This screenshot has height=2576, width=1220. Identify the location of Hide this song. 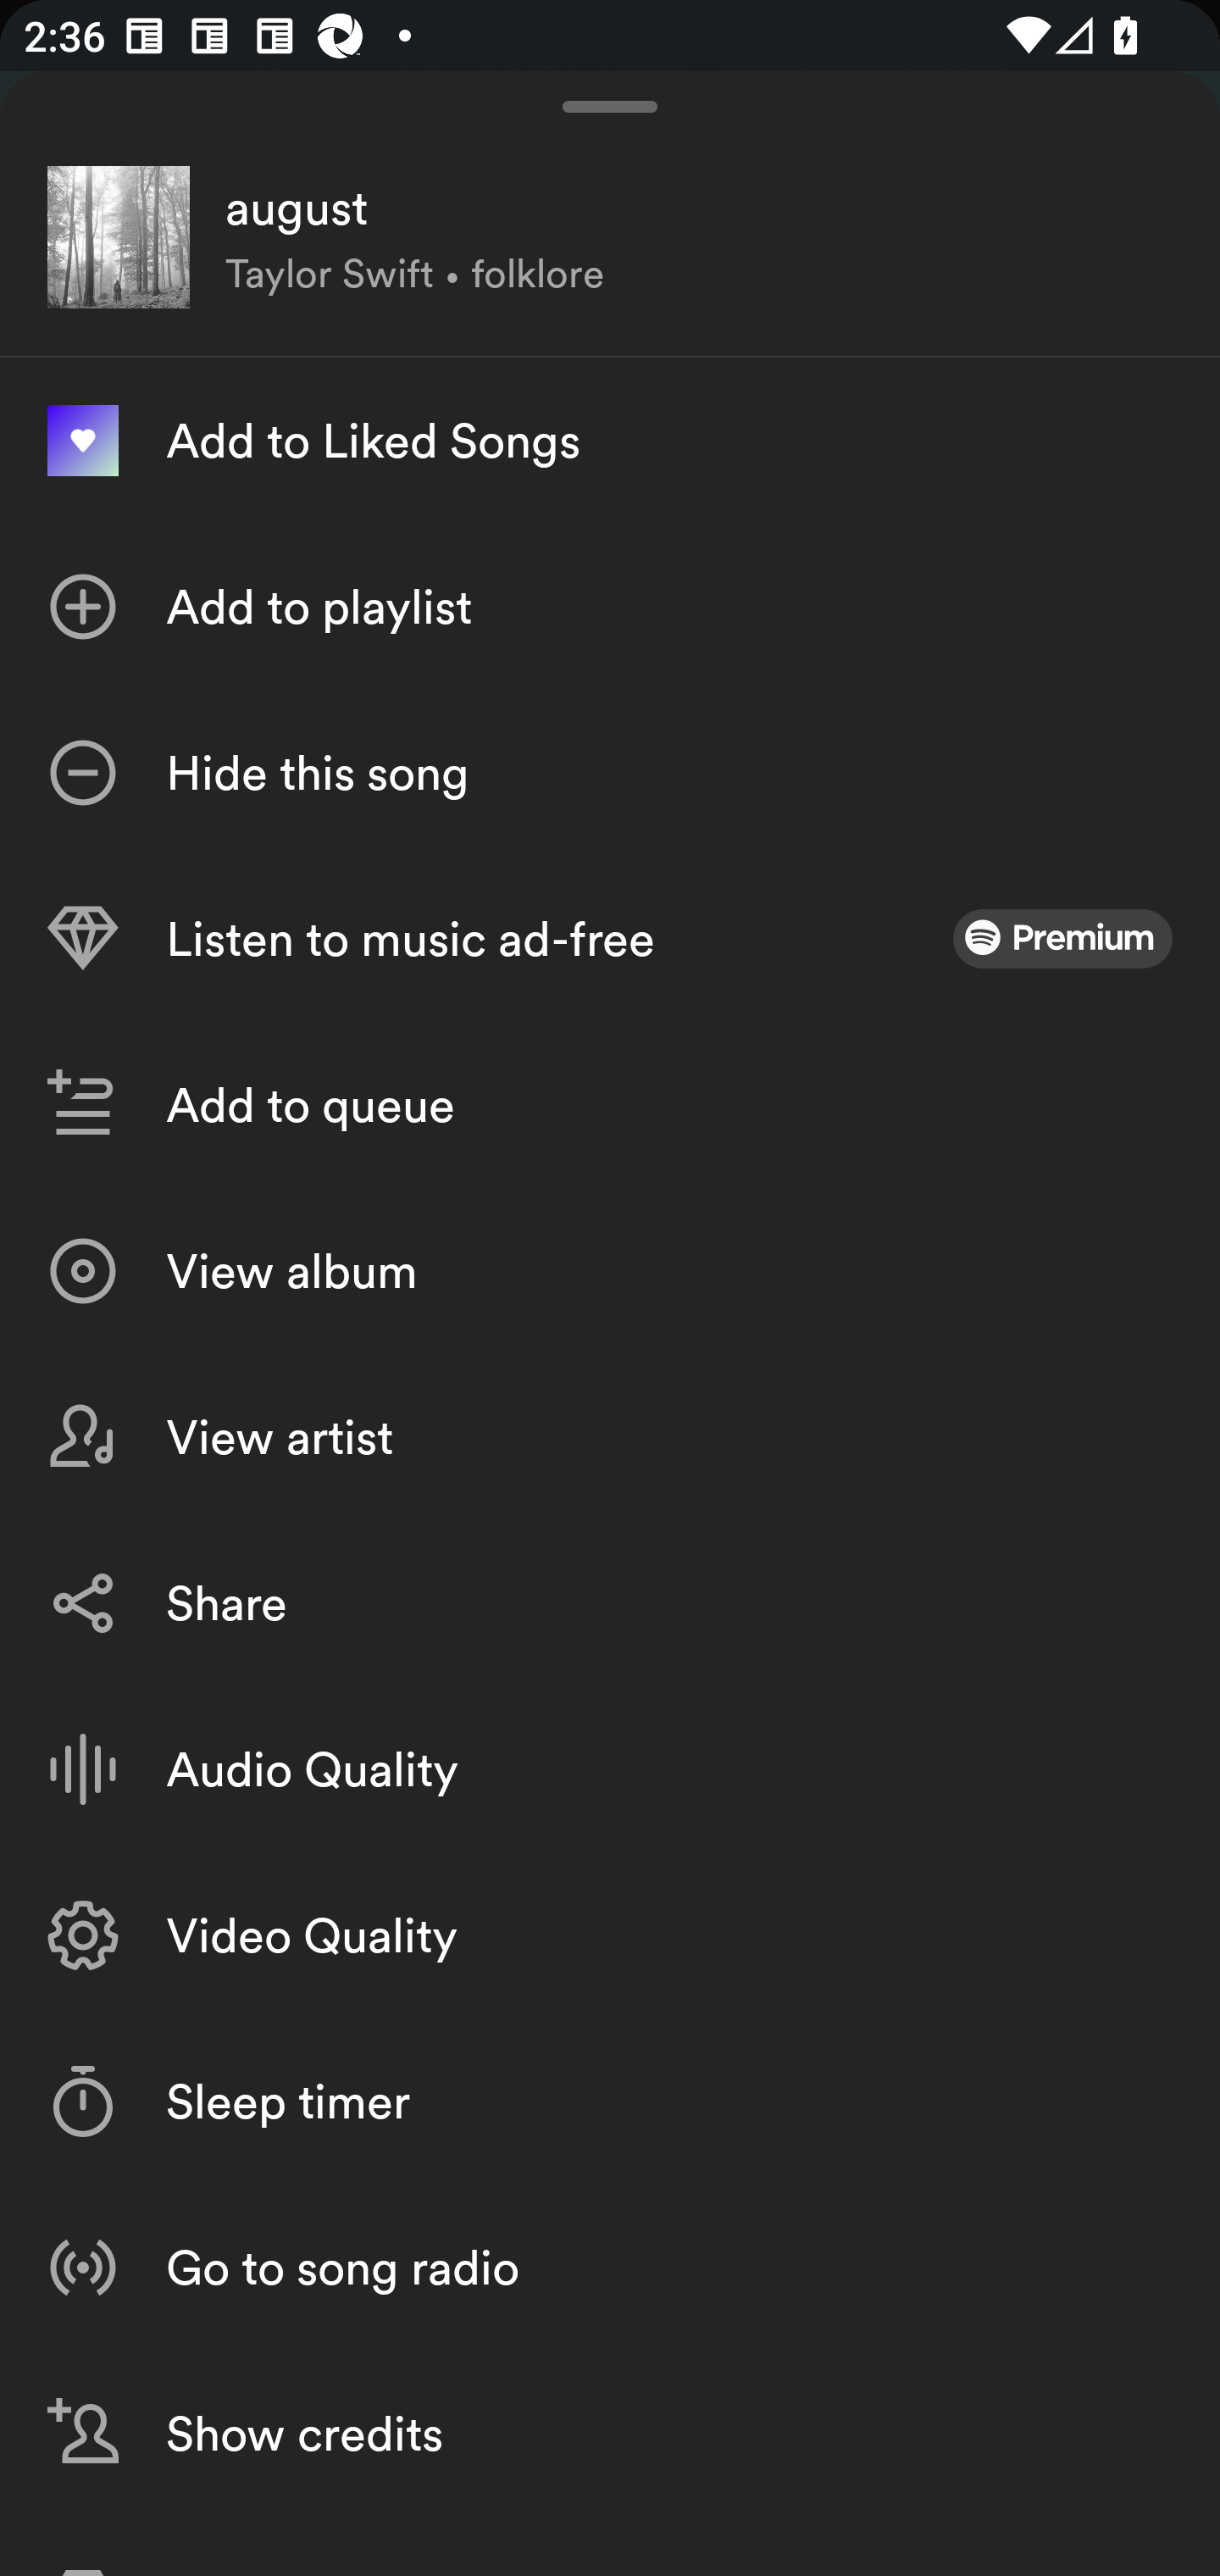
(610, 773).